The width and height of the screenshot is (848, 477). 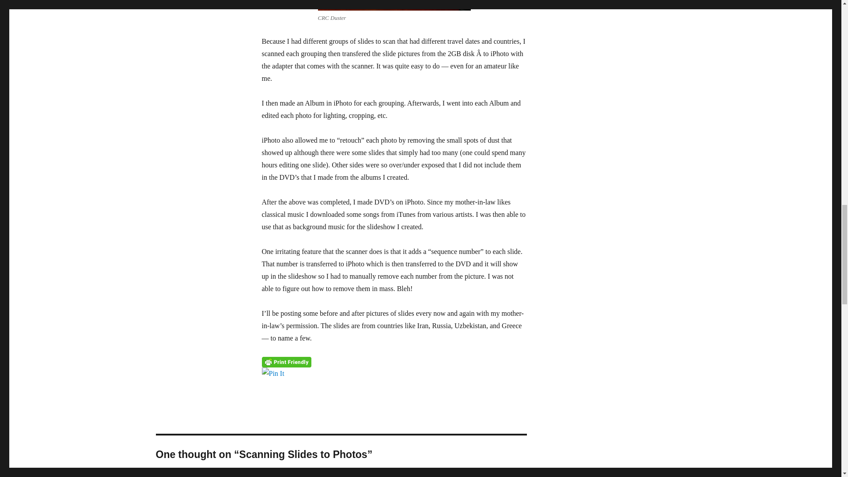 What do you see at coordinates (394, 373) in the screenshot?
I see `Pin It` at bounding box center [394, 373].